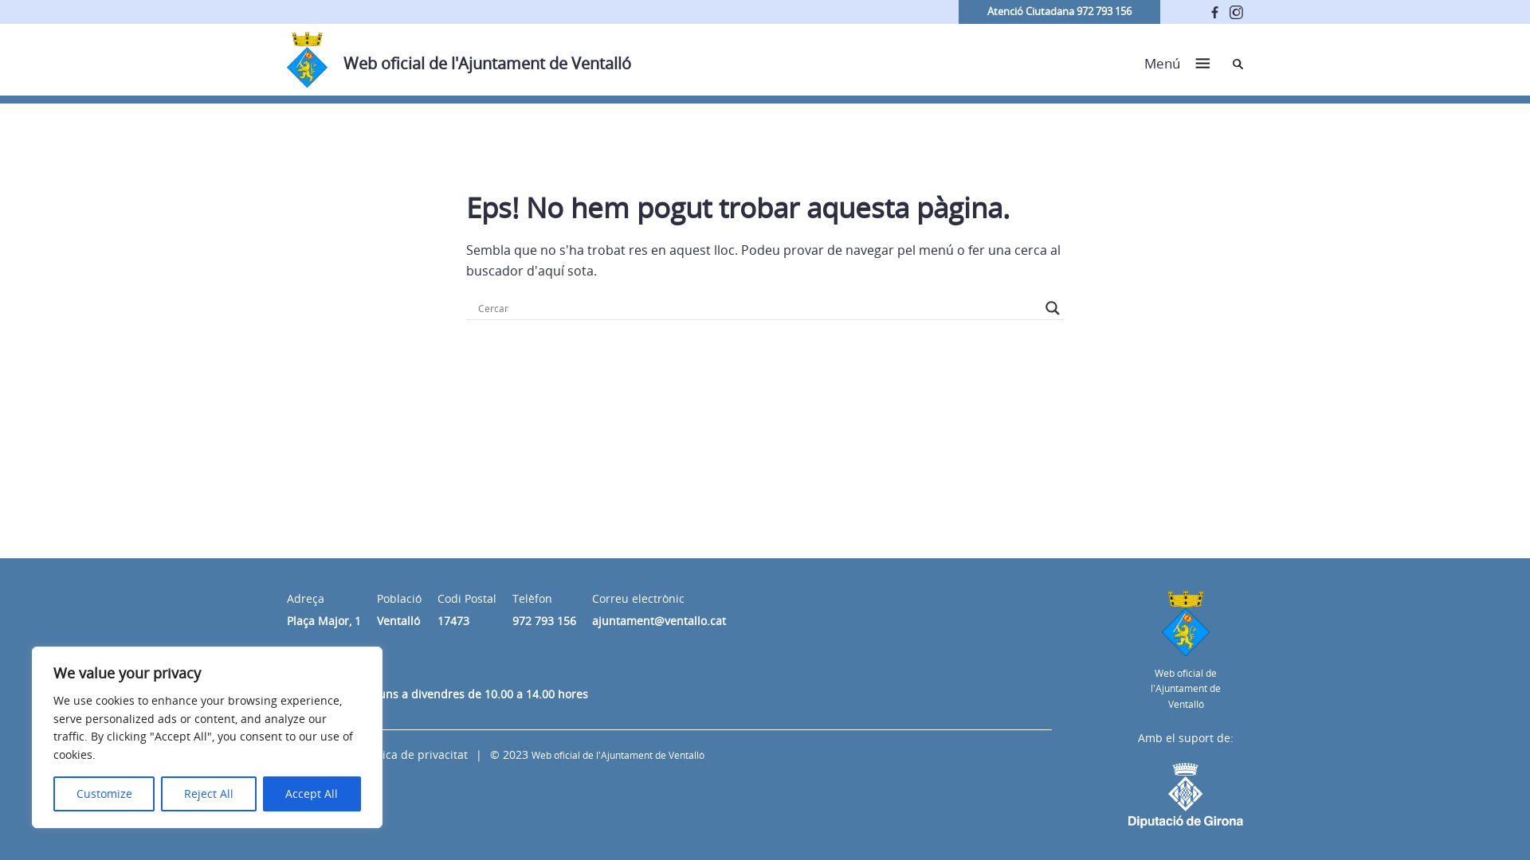 The width and height of the screenshot is (1530, 860). I want to click on ajuntament@ventallo.cat, so click(659, 620).